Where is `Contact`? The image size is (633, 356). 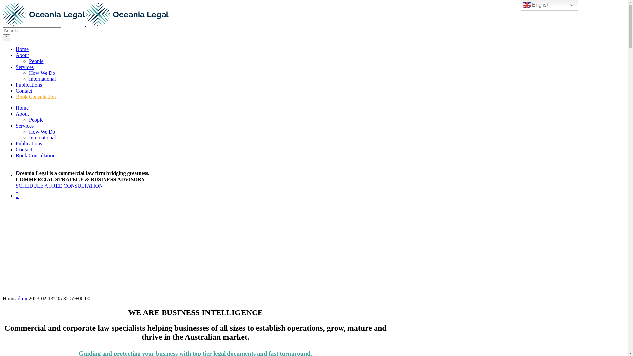 Contact is located at coordinates (24, 150).